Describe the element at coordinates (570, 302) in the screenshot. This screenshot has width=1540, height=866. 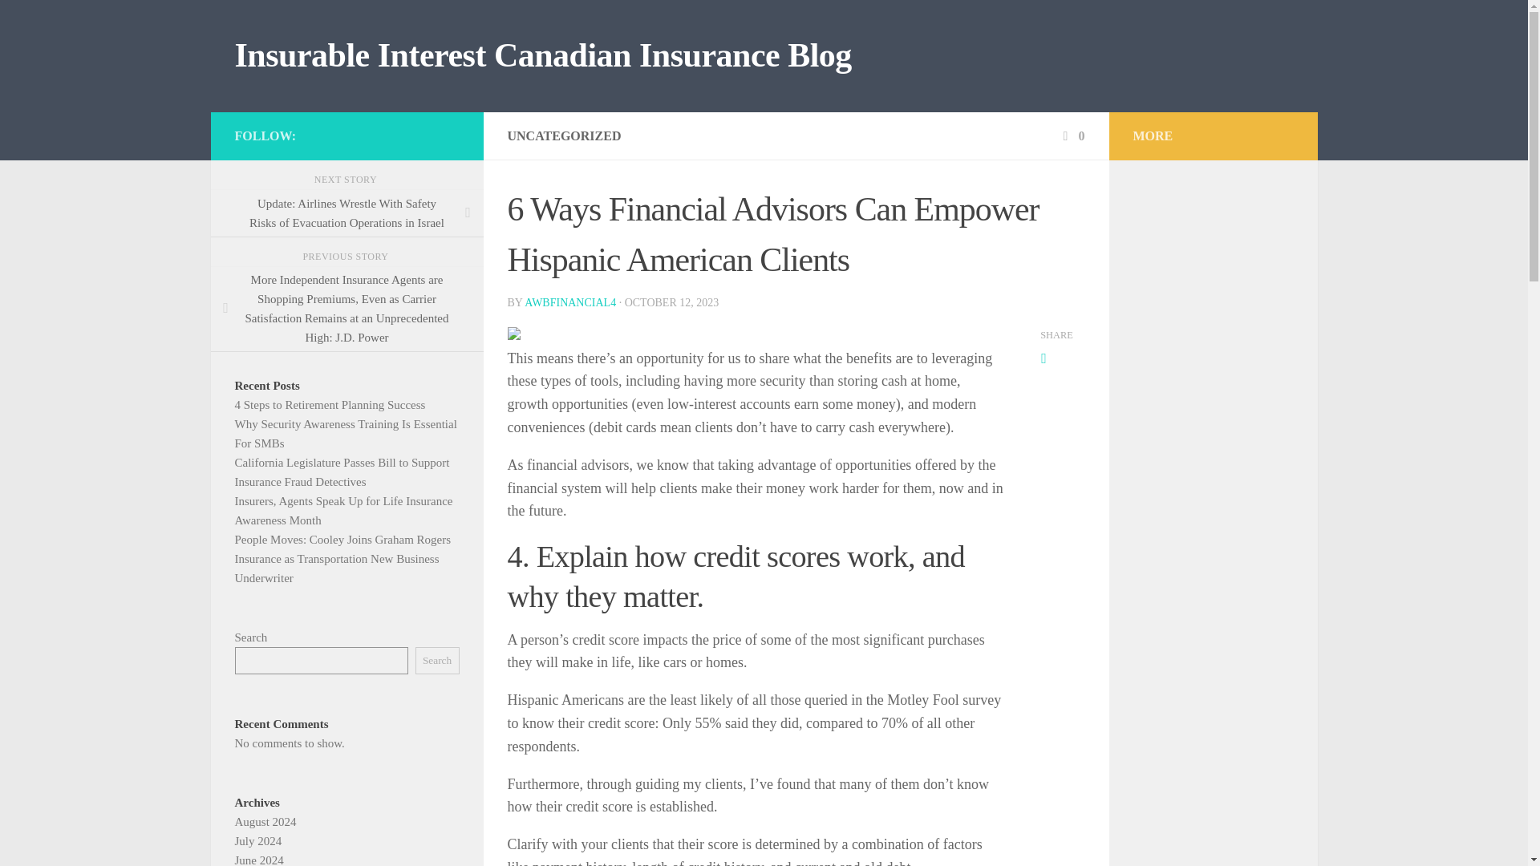
I see `Posts by awbfinancial4` at that location.